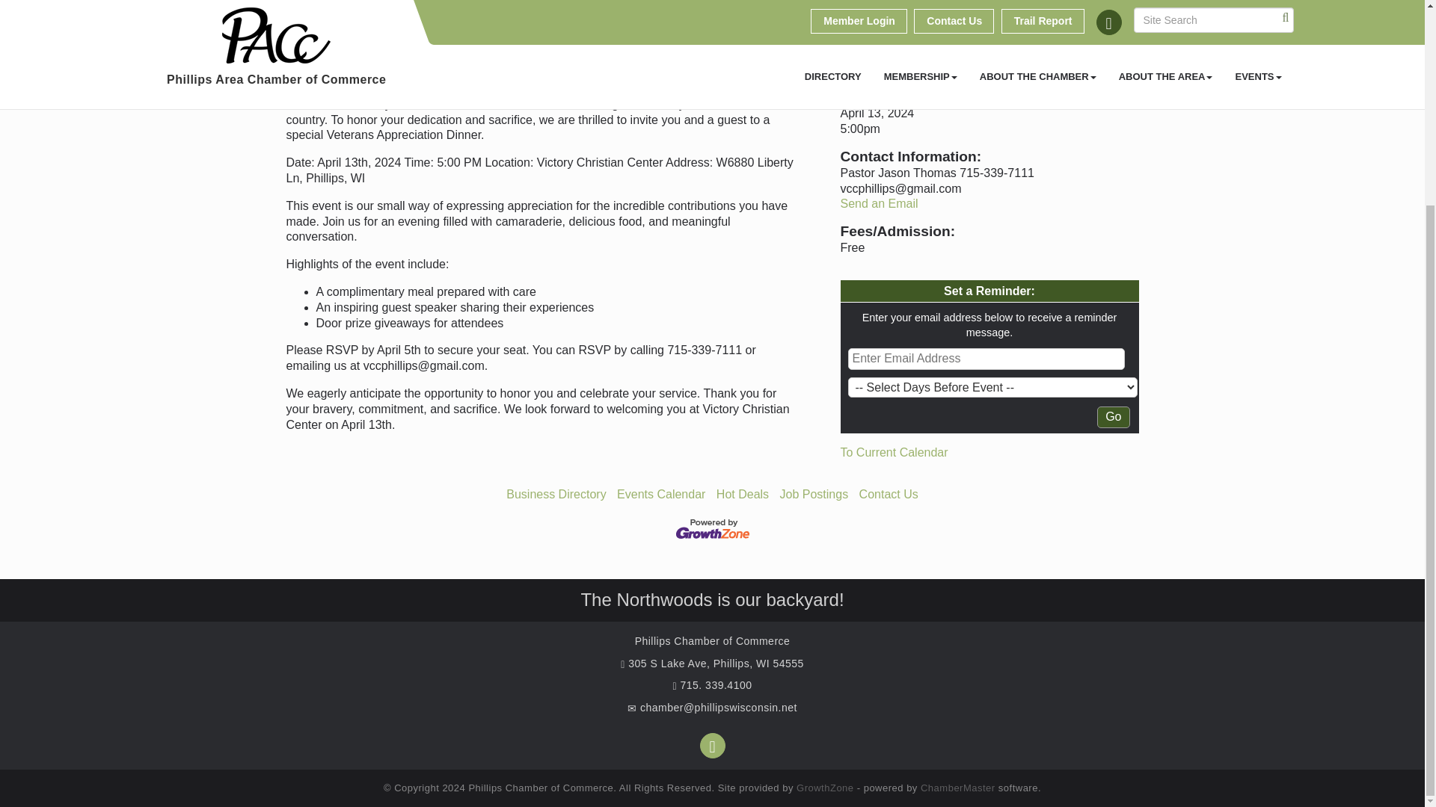 The width and height of the screenshot is (1436, 807). What do you see at coordinates (1113, 417) in the screenshot?
I see `Go` at bounding box center [1113, 417].